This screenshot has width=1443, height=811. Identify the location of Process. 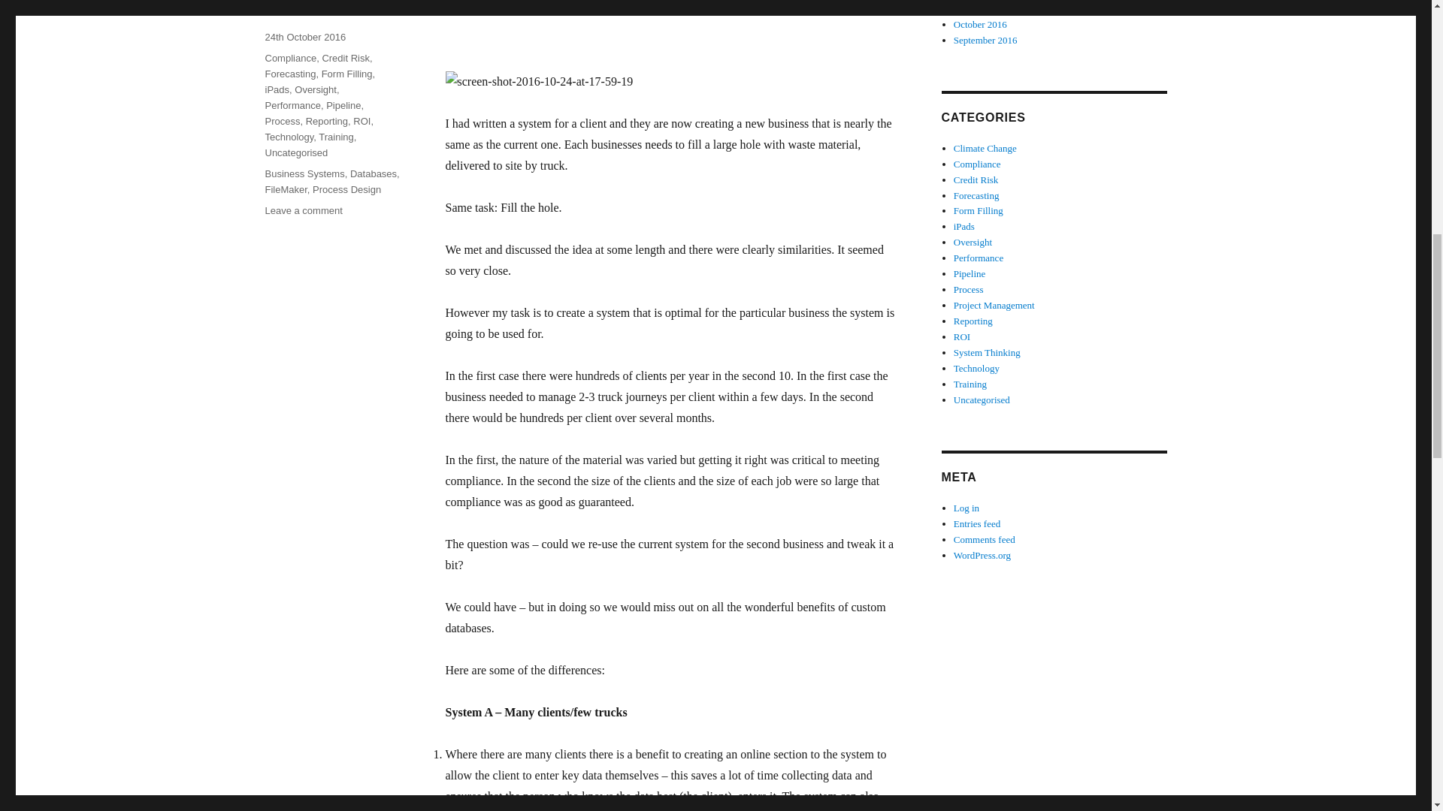
(282, 121).